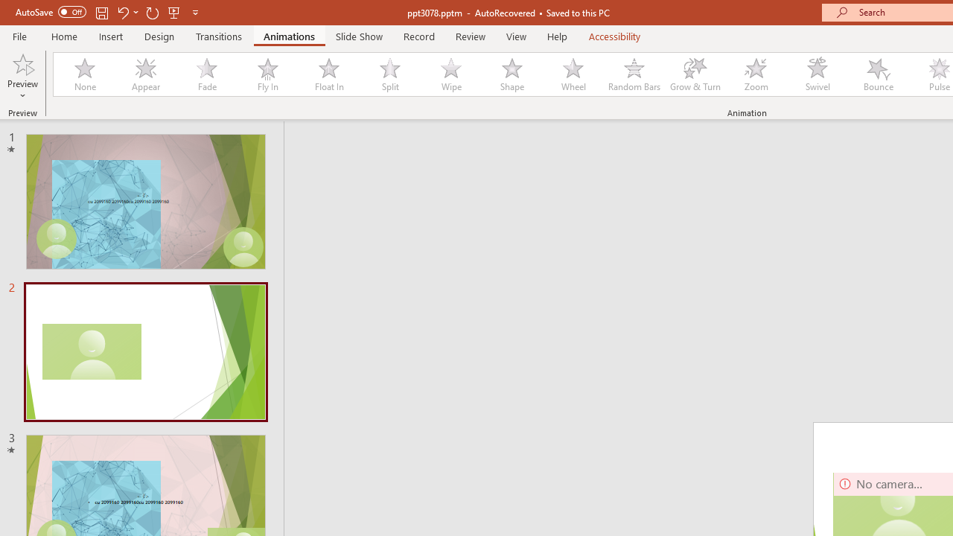 The width and height of the screenshot is (953, 536). What do you see at coordinates (219, 36) in the screenshot?
I see `Transitions` at bounding box center [219, 36].